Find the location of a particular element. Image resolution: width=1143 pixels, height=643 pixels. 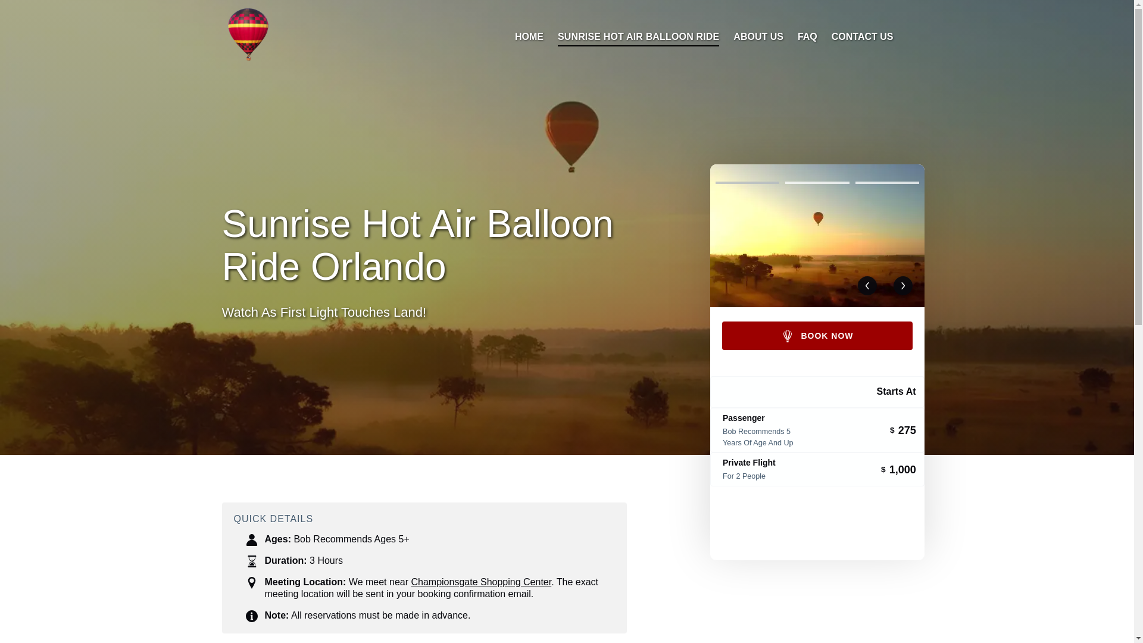

User is located at coordinates (251, 539).